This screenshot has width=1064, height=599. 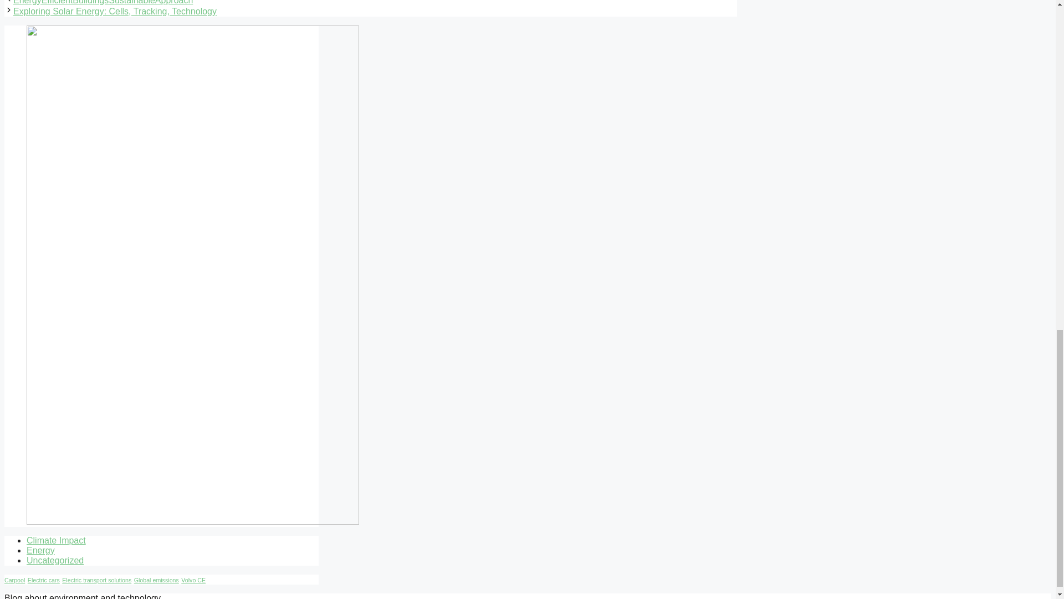 I want to click on Climate Impact, so click(x=57, y=540).